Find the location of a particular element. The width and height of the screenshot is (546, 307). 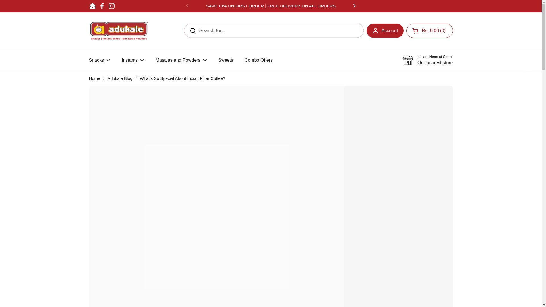

Adukale is located at coordinates (428, 60).